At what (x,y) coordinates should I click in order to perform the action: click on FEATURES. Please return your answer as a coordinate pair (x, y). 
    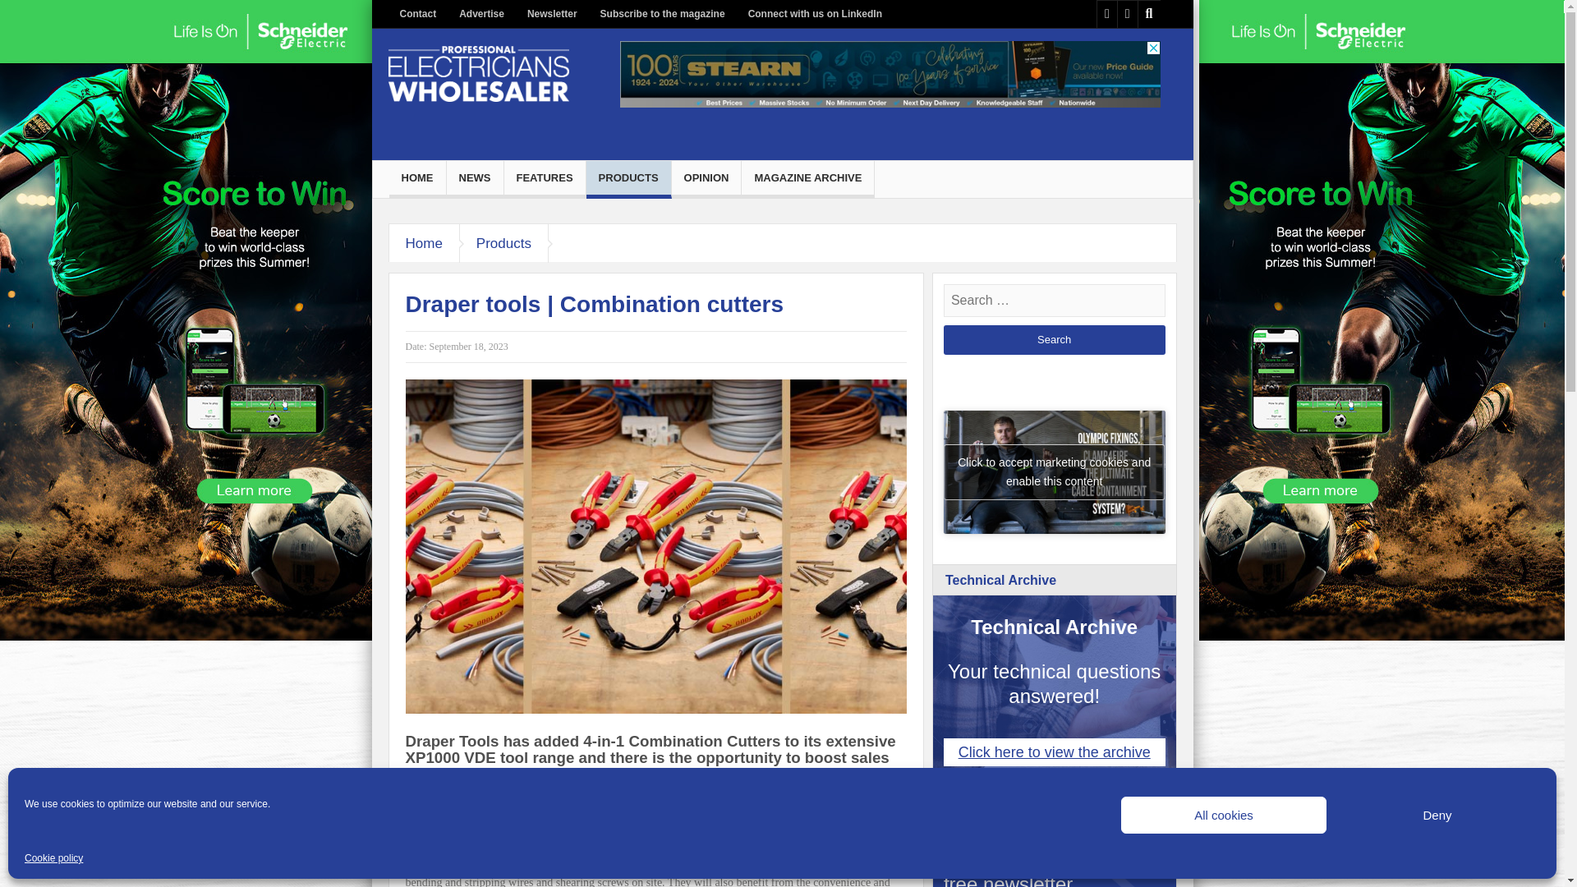
    Looking at the image, I should click on (545, 177).